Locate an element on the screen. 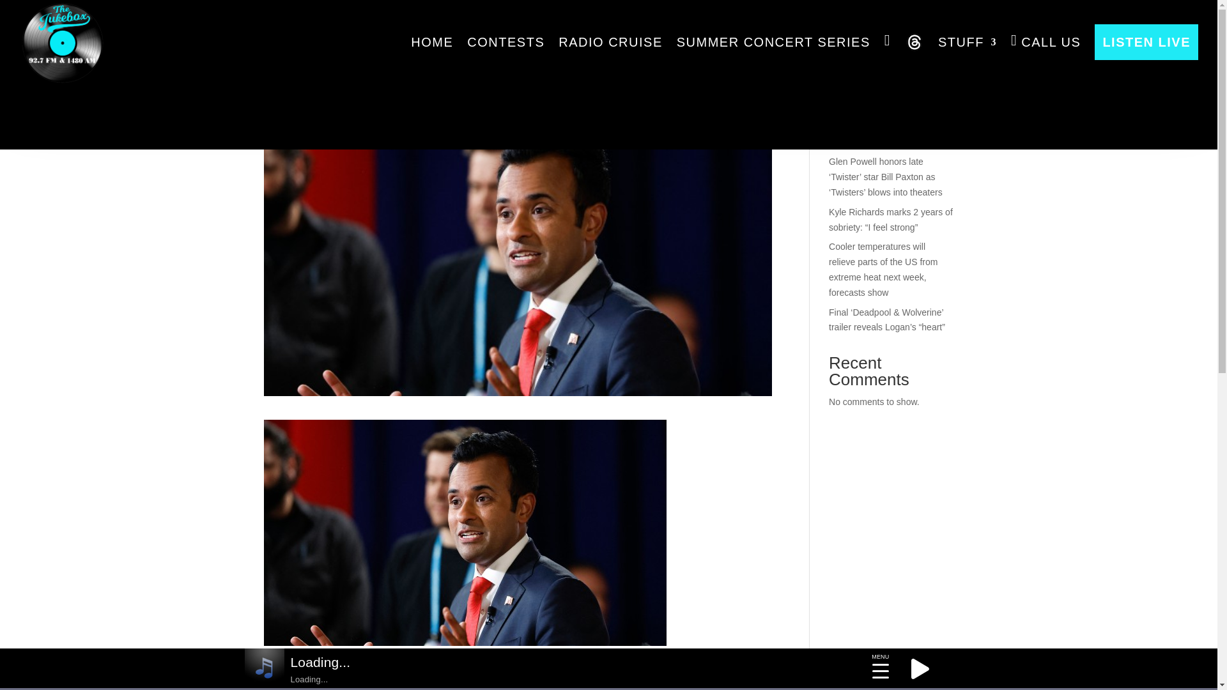  RADIO CRUISE is located at coordinates (610, 42).